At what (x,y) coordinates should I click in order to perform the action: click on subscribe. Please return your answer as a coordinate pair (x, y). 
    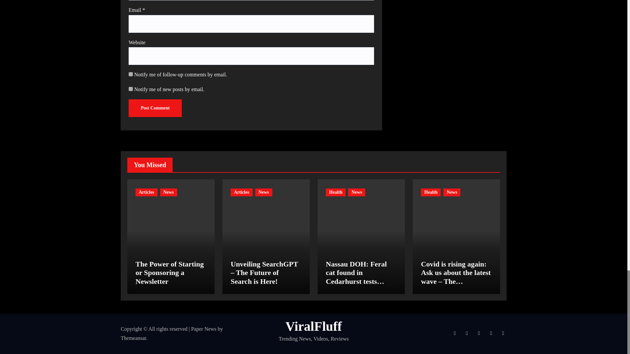
    Looking at the image, I should click on (131, 88).